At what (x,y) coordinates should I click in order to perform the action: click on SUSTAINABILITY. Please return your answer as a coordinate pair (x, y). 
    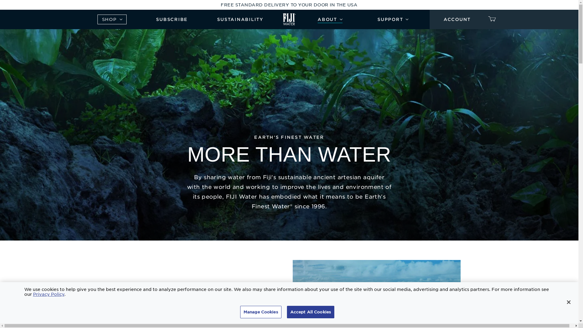
    Looking at the image, I should click on (240, 19).